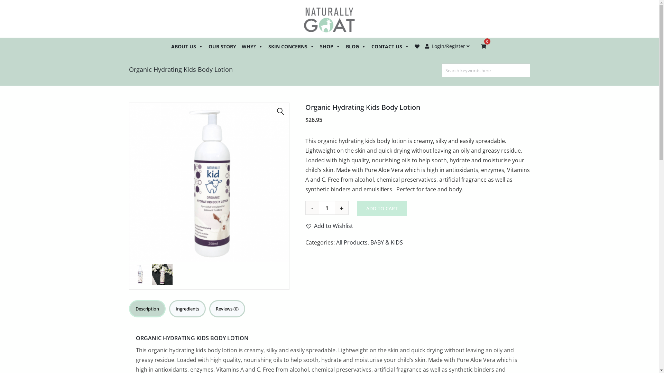 The image size is (664, 373). Describe the element at coordinates (448, 46) in the screenshot. I see `Login/Register` at that location.